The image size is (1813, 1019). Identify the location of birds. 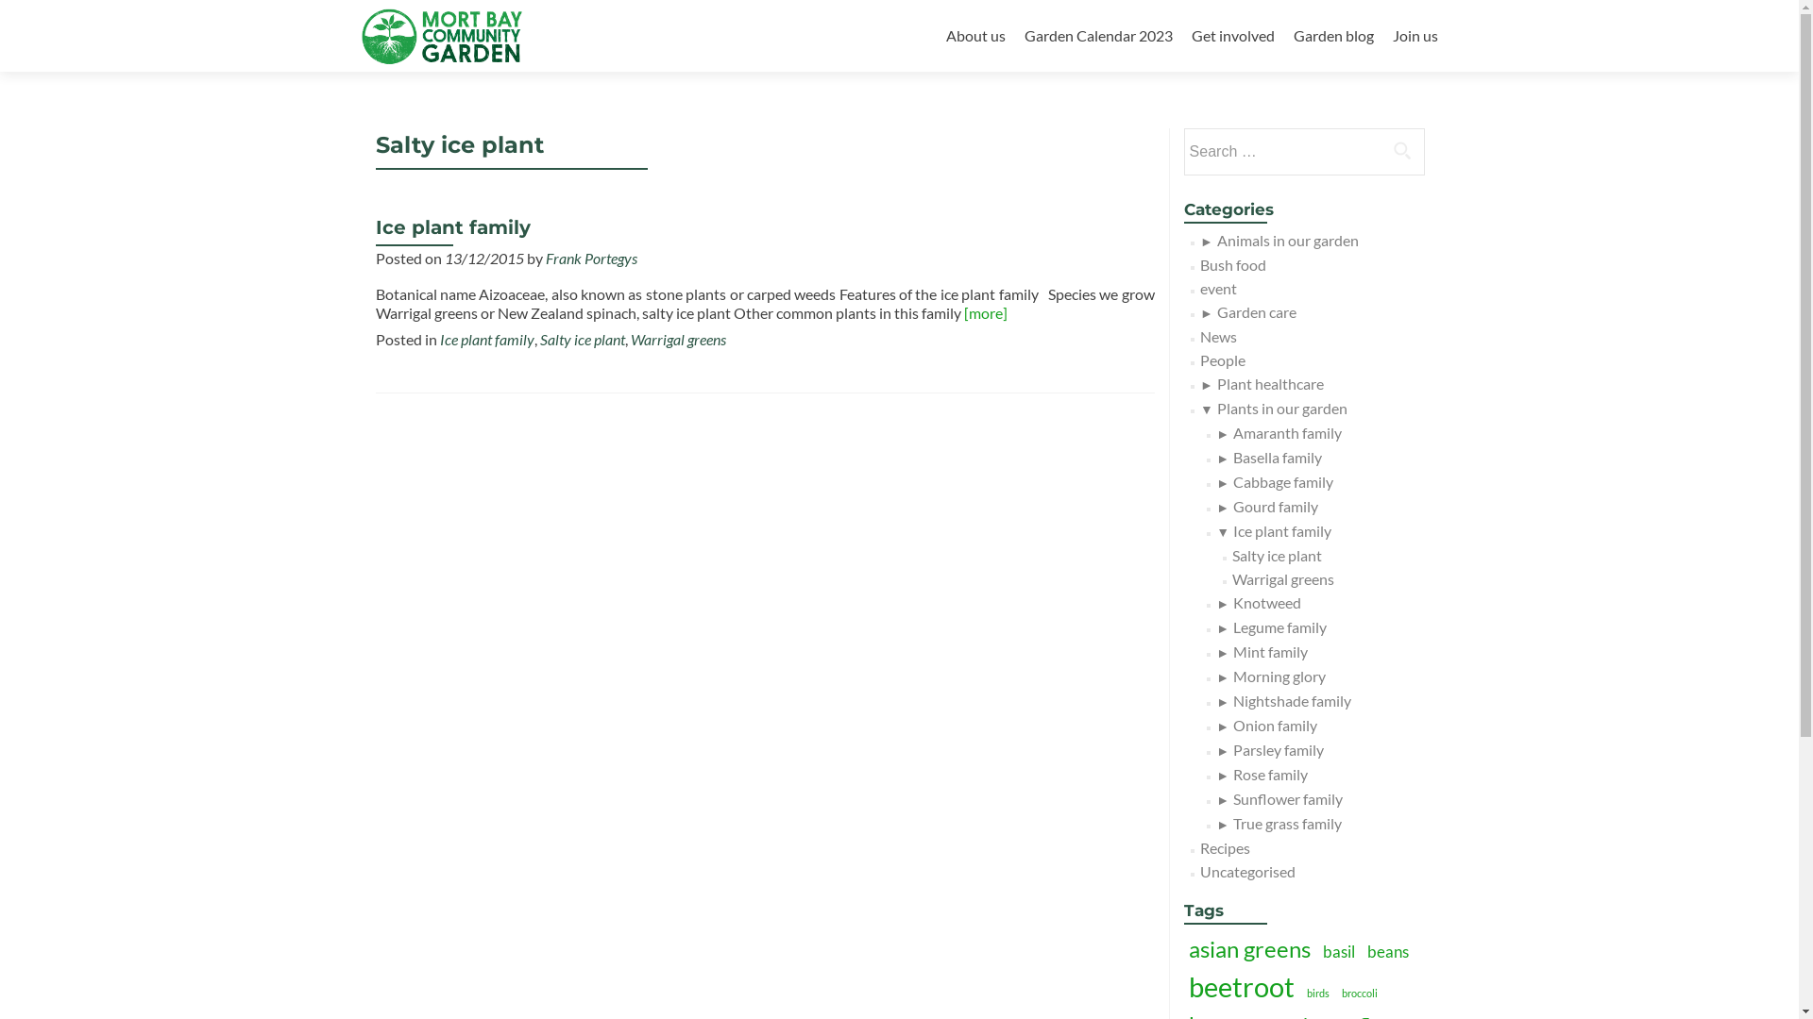
(1317, 993).